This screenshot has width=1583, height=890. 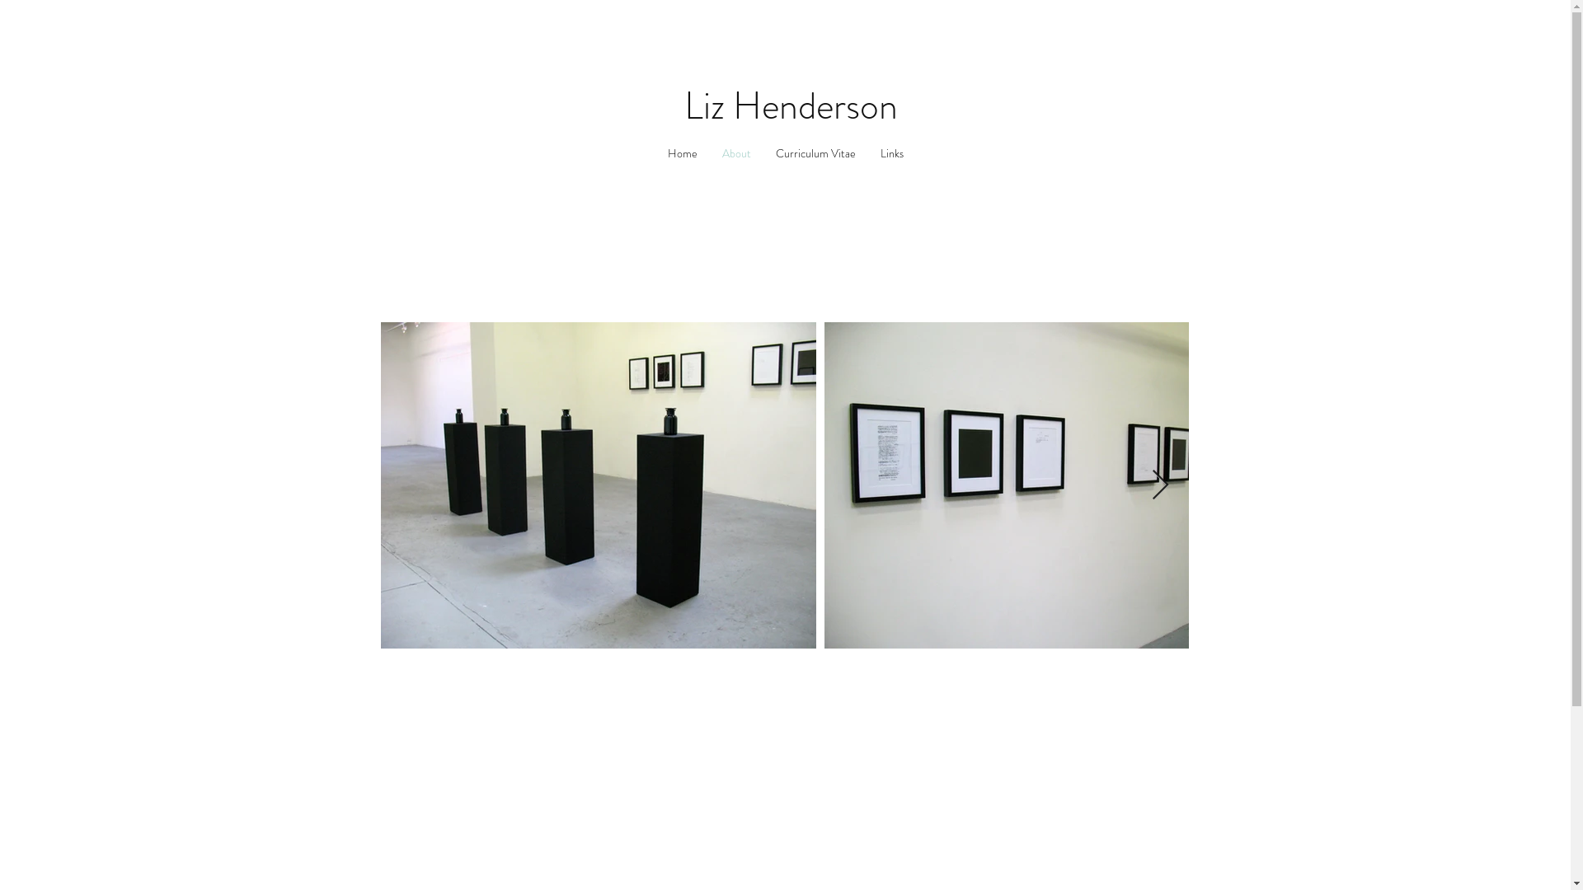 I want to click on Links, so click(x=891, y=153).